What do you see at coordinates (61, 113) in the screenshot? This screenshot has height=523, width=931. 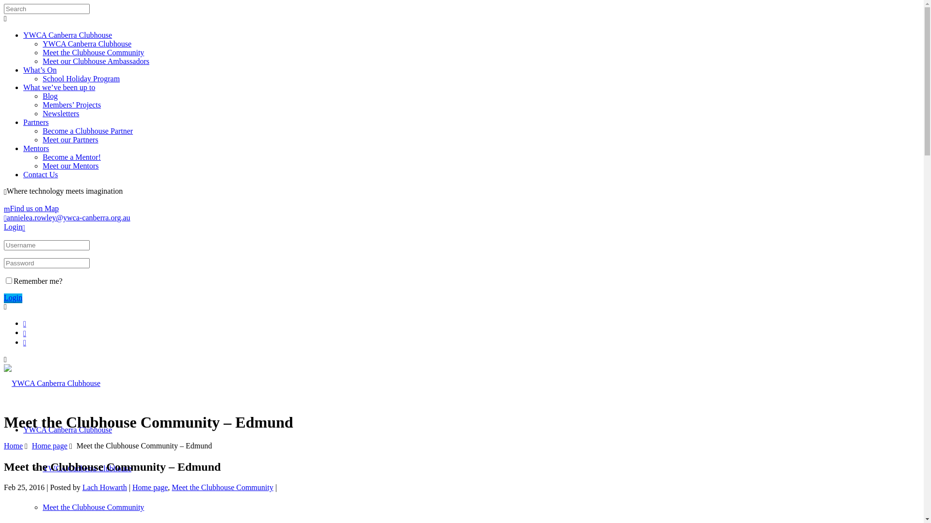 I see `Newsletters` at bounding box center [61, 113].